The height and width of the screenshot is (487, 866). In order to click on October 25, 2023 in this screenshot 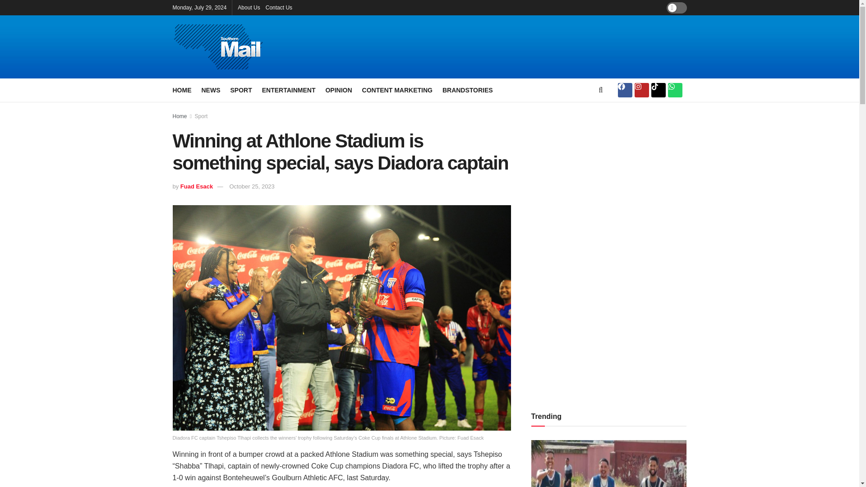, I will do `click(252, 187)`.